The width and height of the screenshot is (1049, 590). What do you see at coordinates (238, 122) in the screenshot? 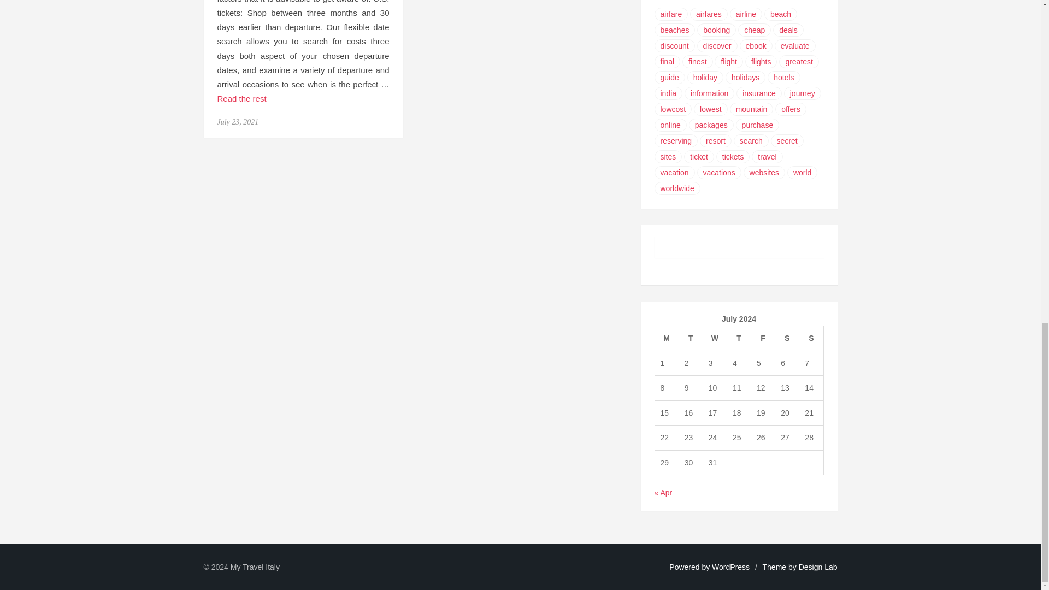
I see `July 23, 2021` at bounding box center [238, 122].